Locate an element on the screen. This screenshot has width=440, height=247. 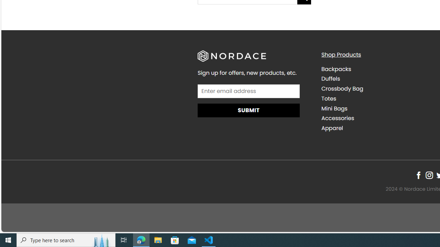
Backpacks is located at coordinates (336, 69).